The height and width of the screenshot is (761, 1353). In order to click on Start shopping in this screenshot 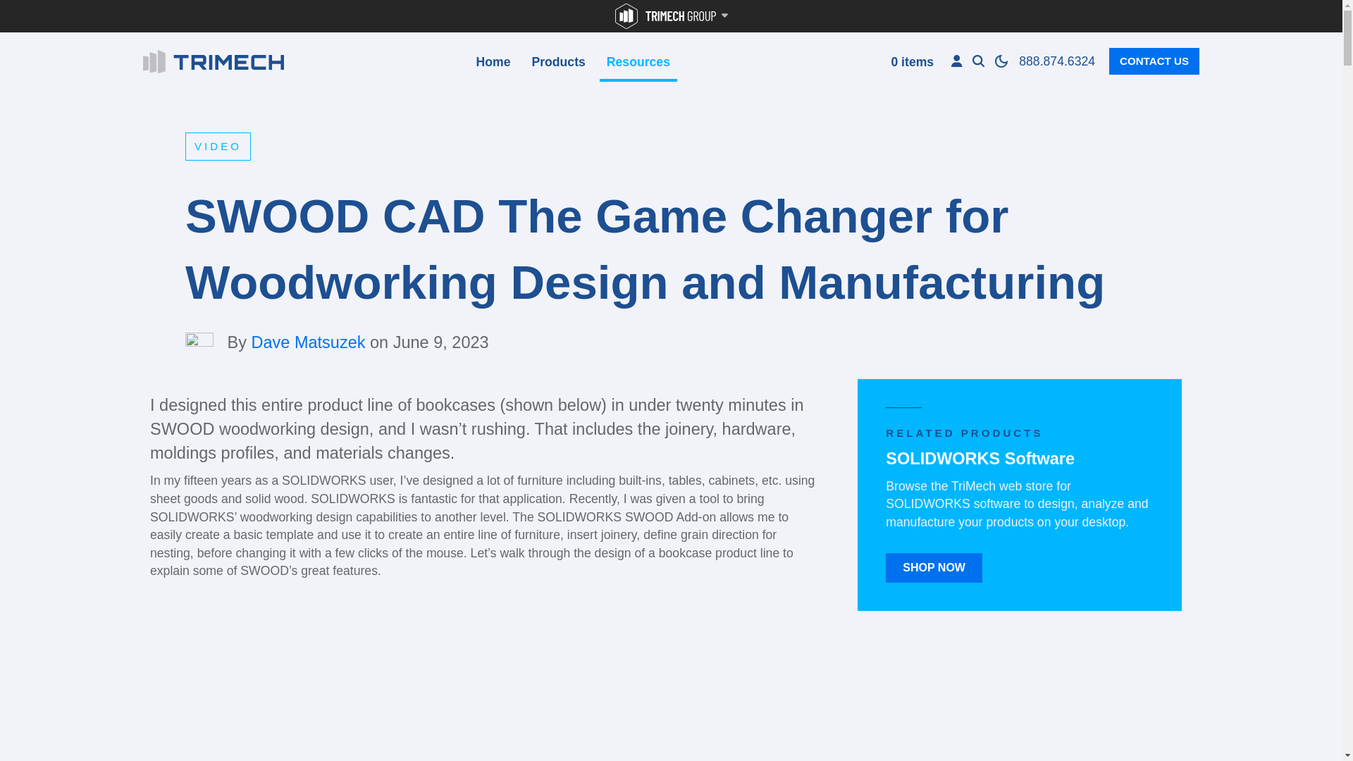, I will do `click(910, 64)`.